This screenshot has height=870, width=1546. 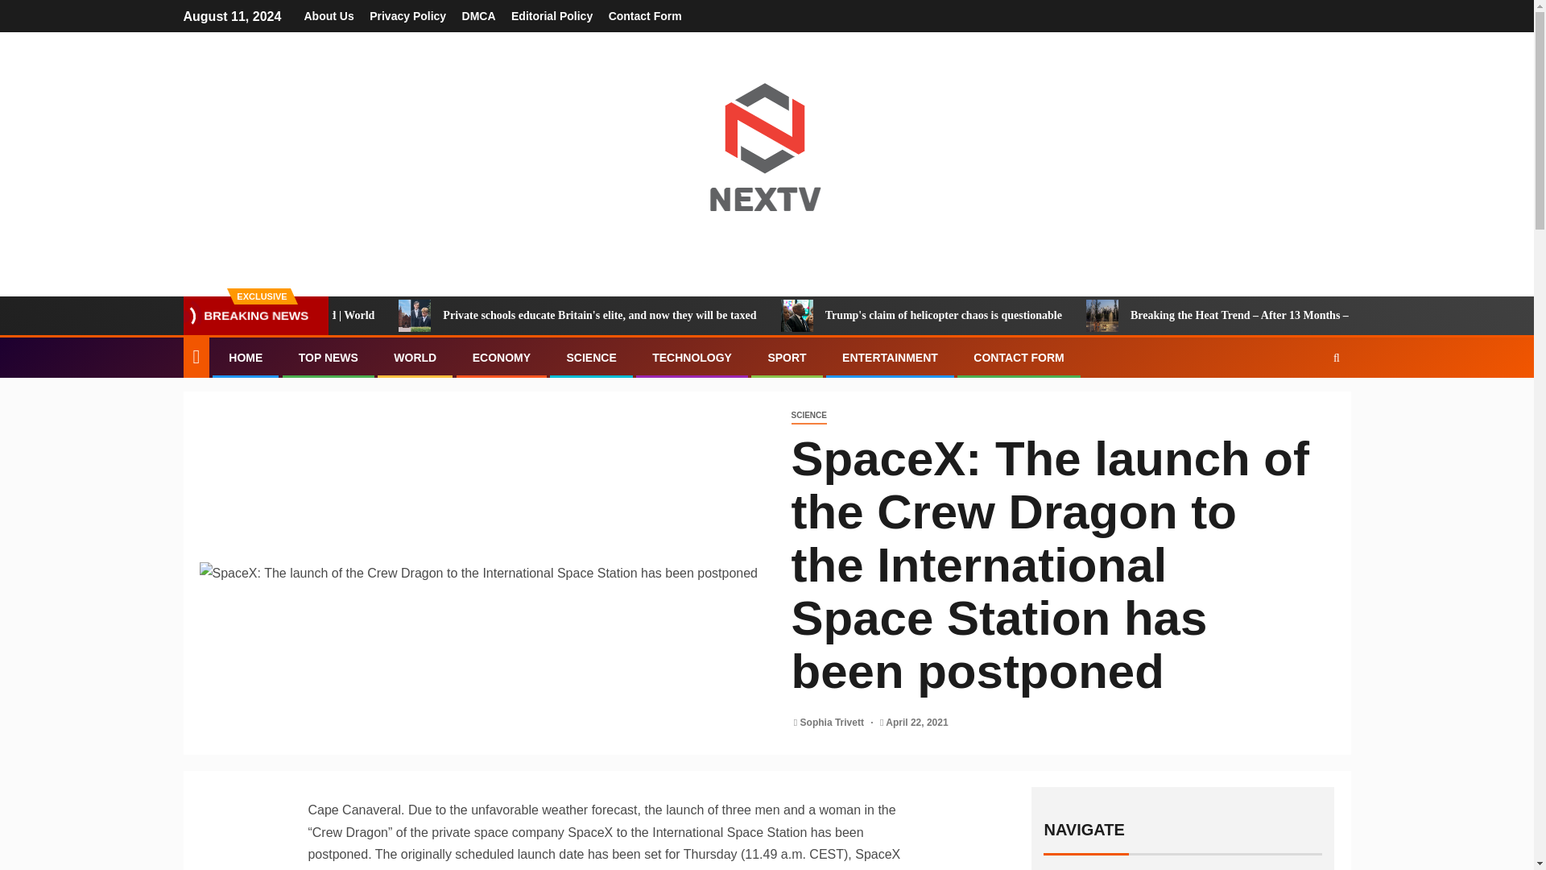 What do you see at coordinates (808, 416) in the screenshot?
I see `SCIENCE` at bounding box center [808, 416].